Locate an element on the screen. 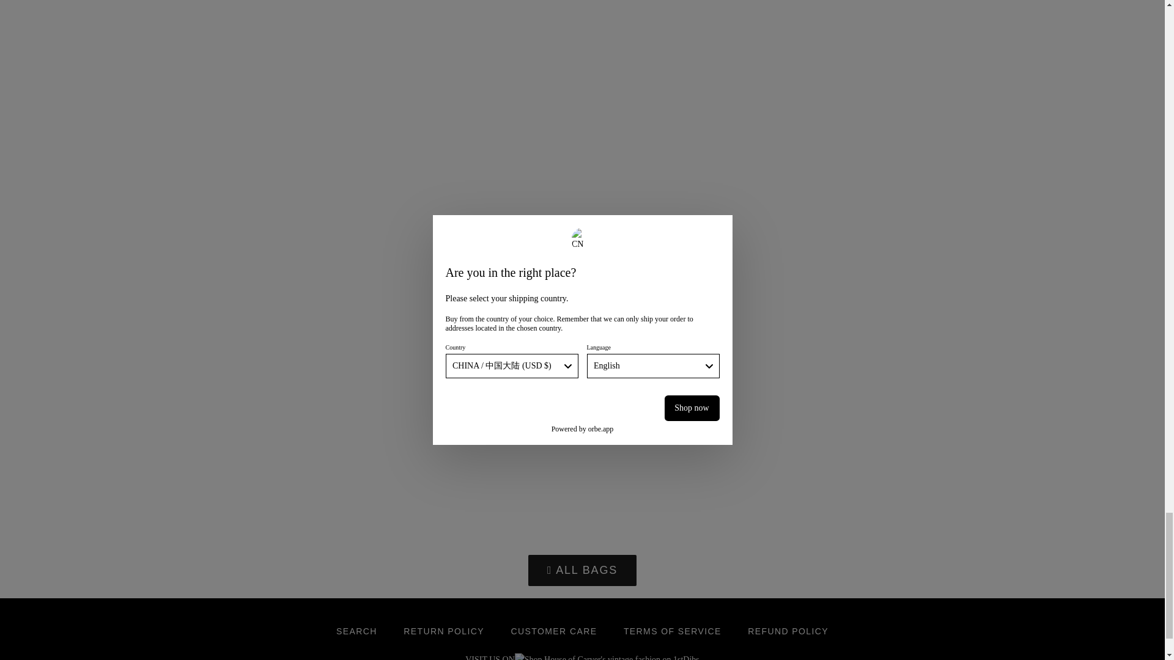  REFUND POLICY is located at coordinates (788, 632).